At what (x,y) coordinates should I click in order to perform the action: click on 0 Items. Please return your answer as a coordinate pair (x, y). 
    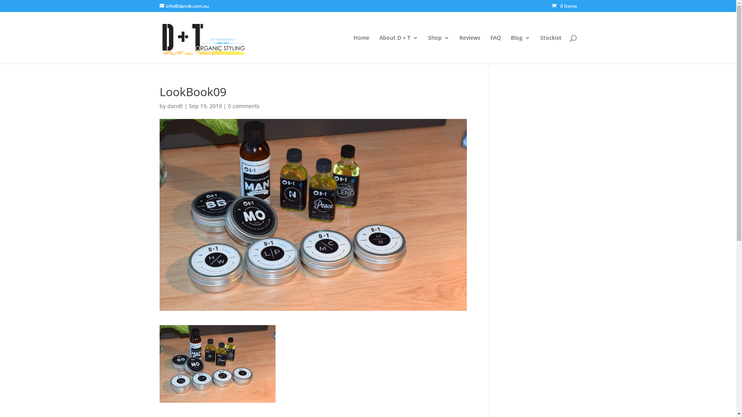
    Looking at the image, I should click on (564, 6).